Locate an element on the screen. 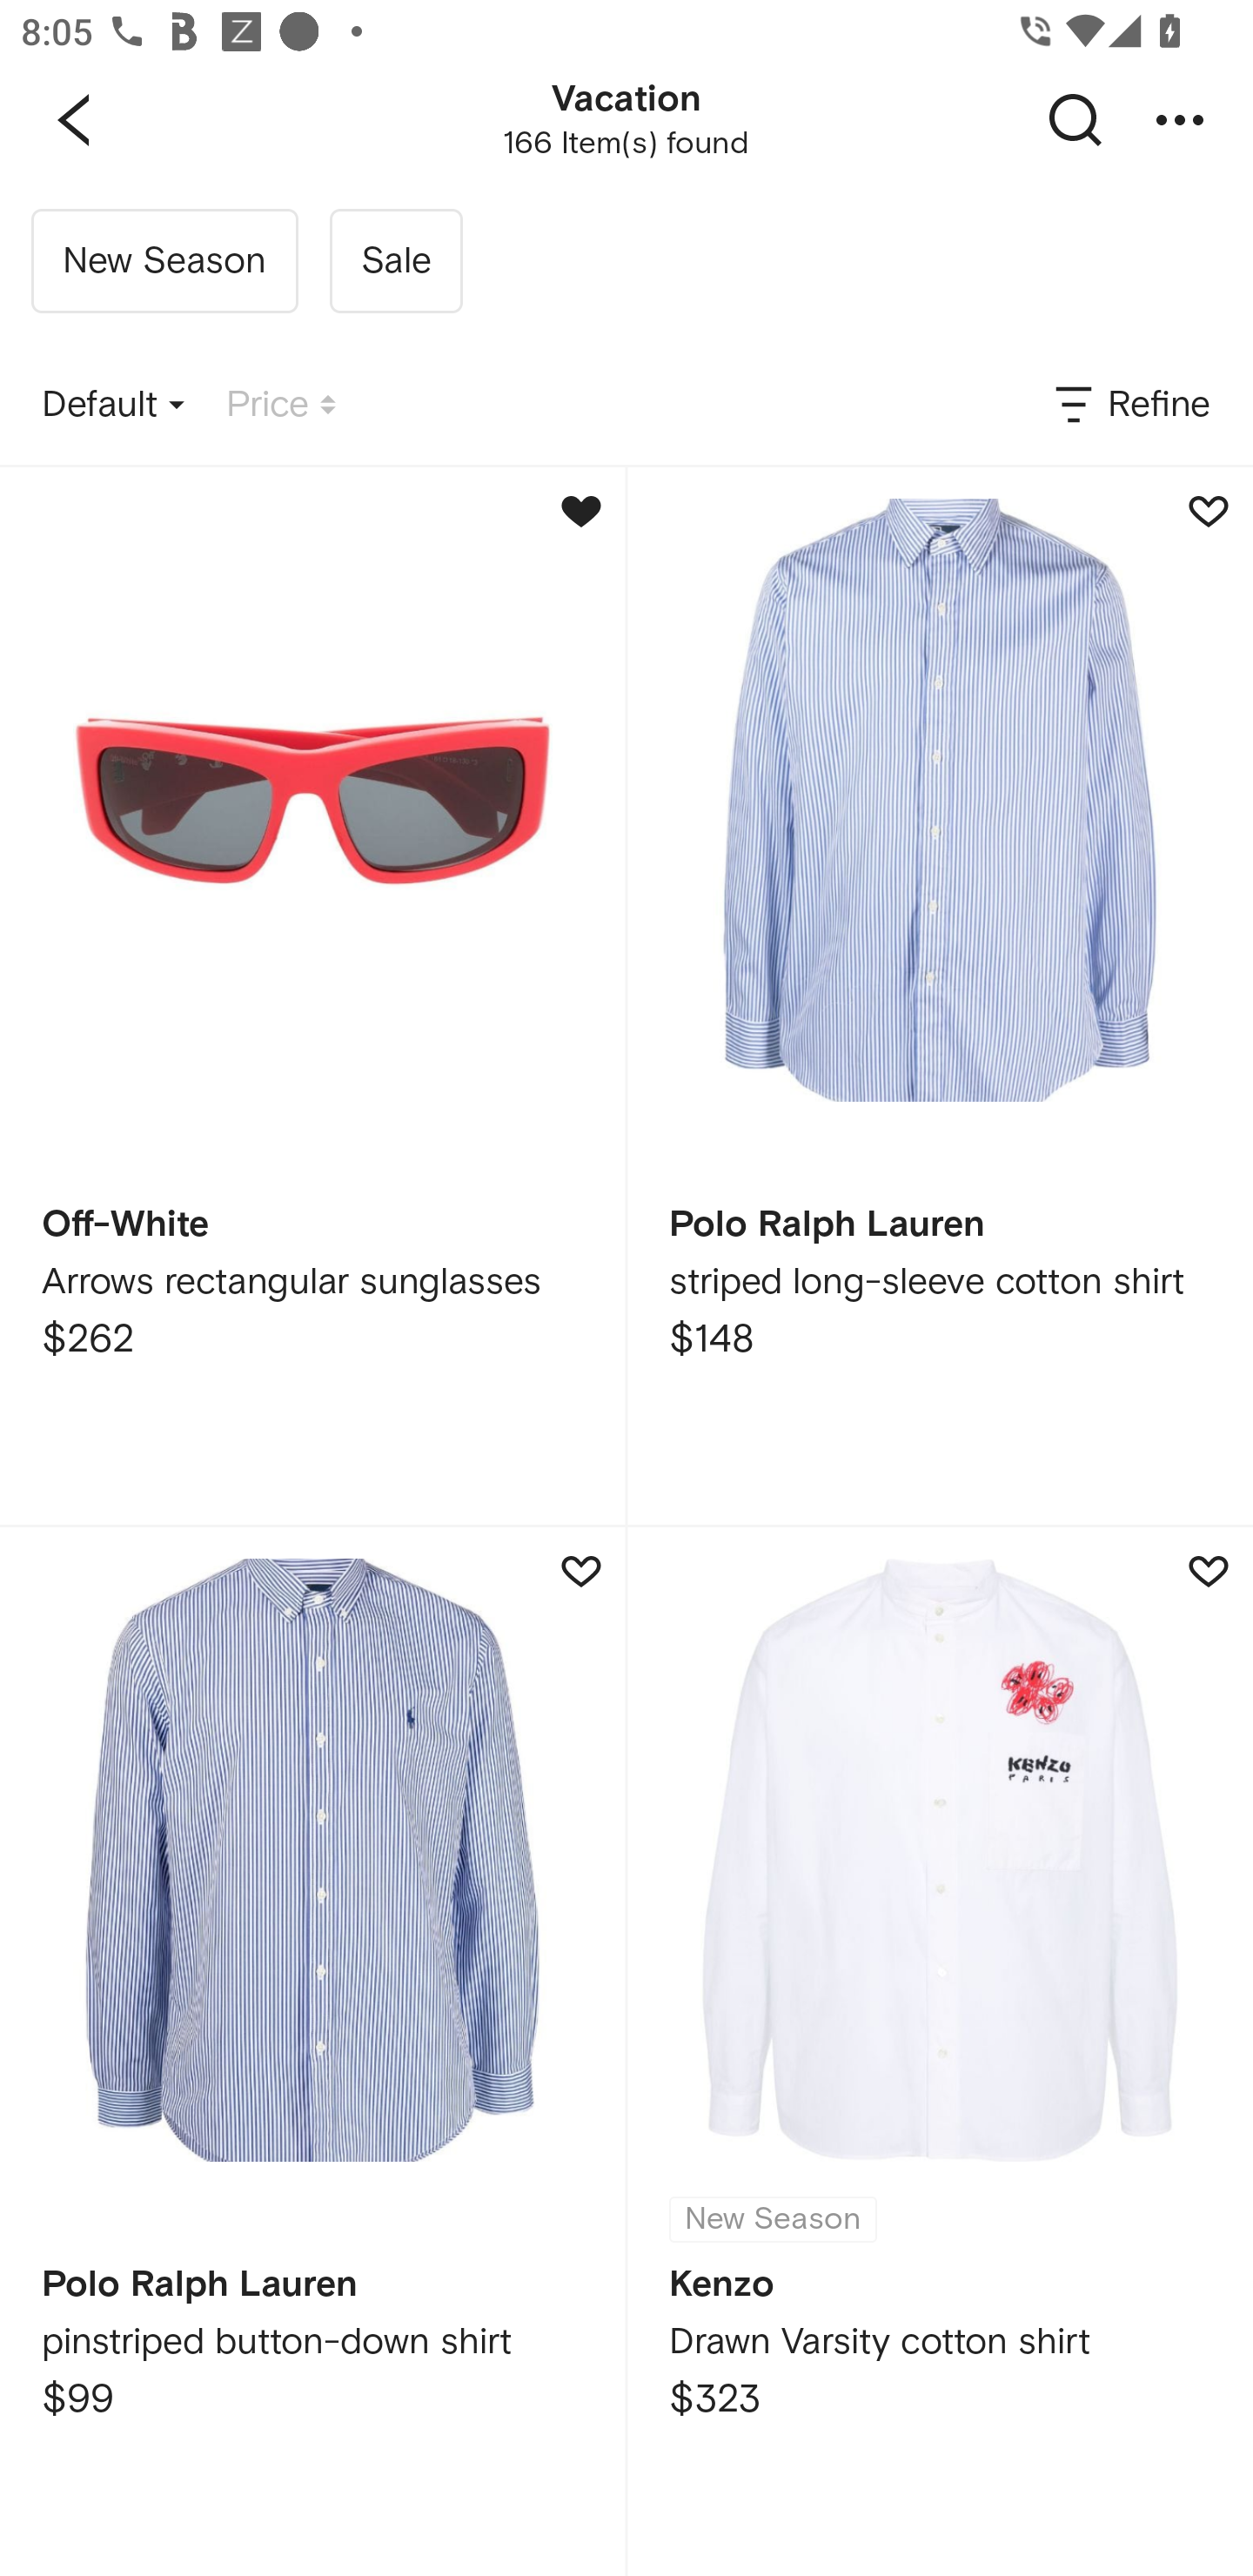 The width and height of the screenshot is (1253, 2576). Default is located at coordinates (113, 406).